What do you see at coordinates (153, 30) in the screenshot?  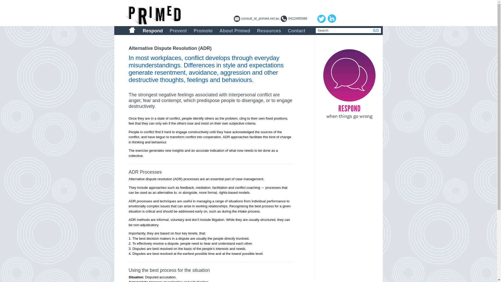 I see `Respond` at bounding box center [153, 30].